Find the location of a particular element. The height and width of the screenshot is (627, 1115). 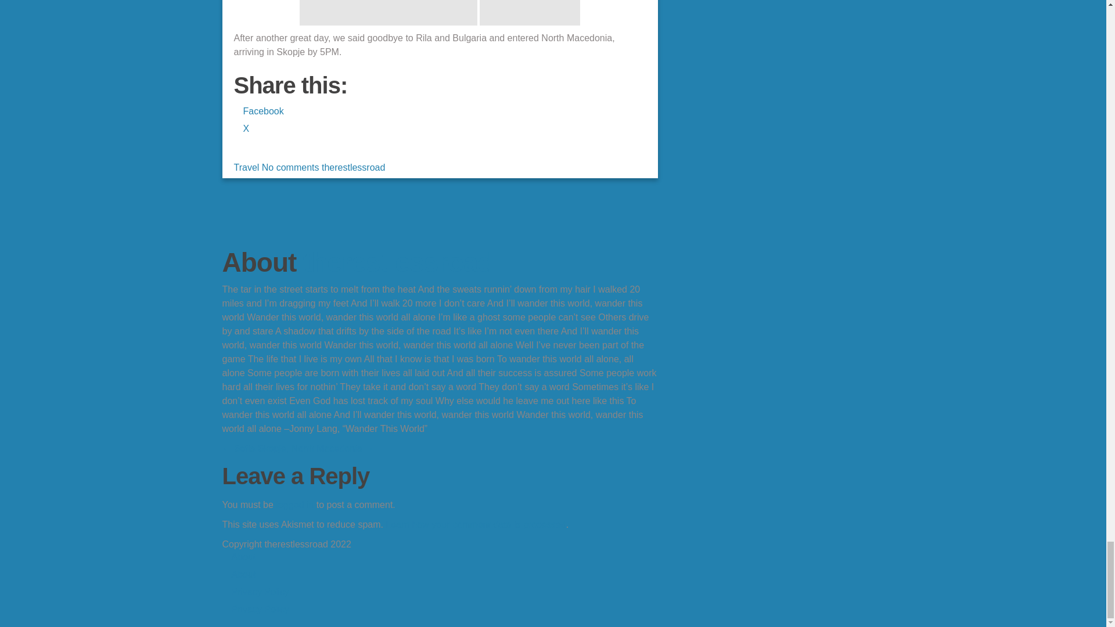

Travel is located at coordinates (246, 167).